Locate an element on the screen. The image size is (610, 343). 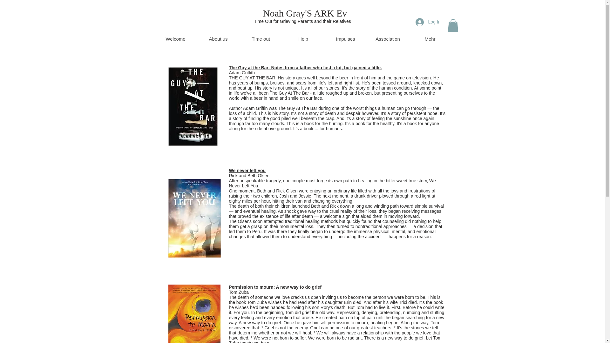
Help is located at coordinates (303, 39).